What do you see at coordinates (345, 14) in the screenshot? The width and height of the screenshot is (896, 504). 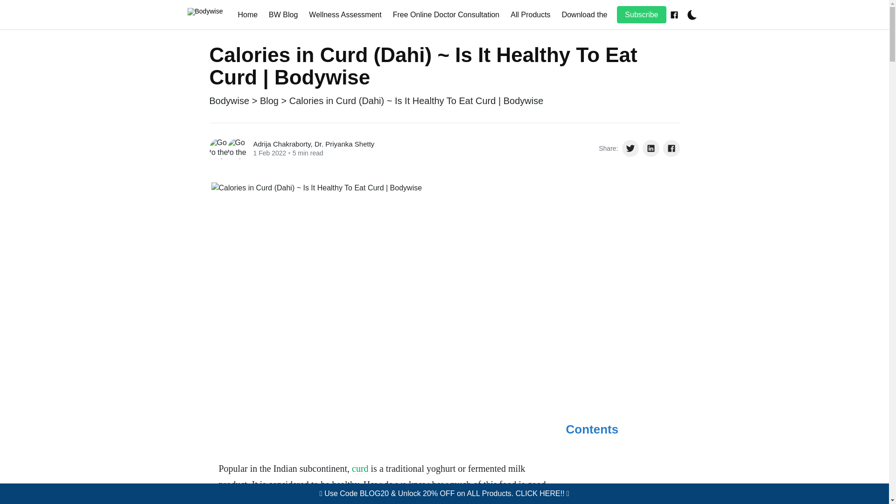 I see `Wellness Assessment` at bounding box center [345, 14].